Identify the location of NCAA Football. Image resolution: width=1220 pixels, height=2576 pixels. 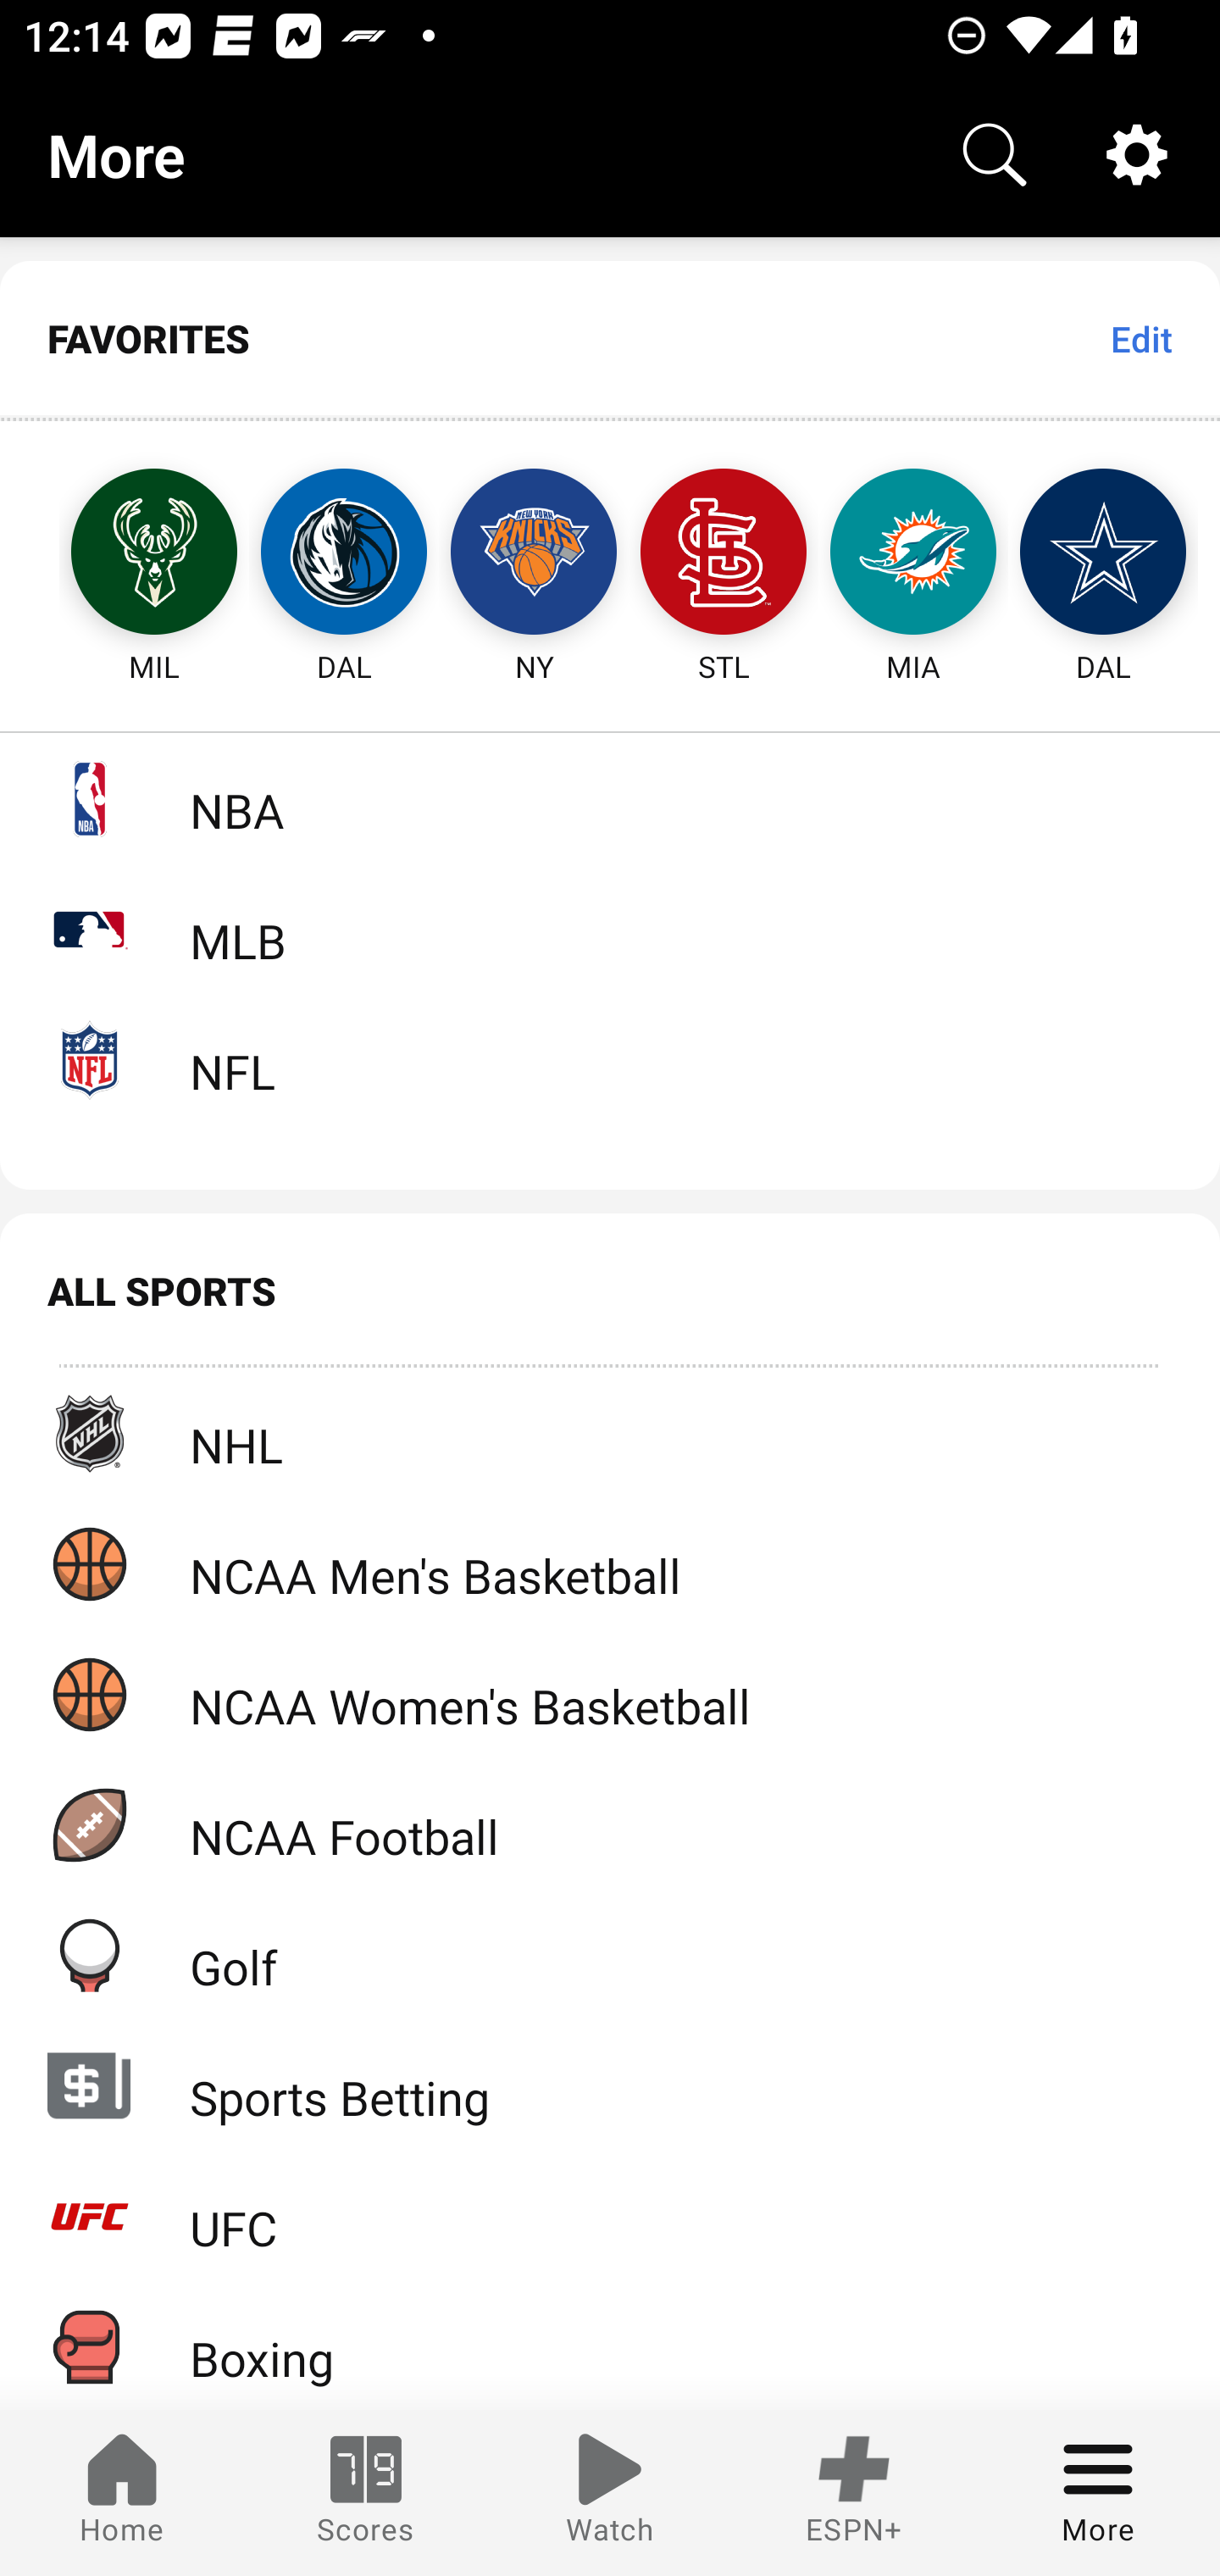
(610, 1825).